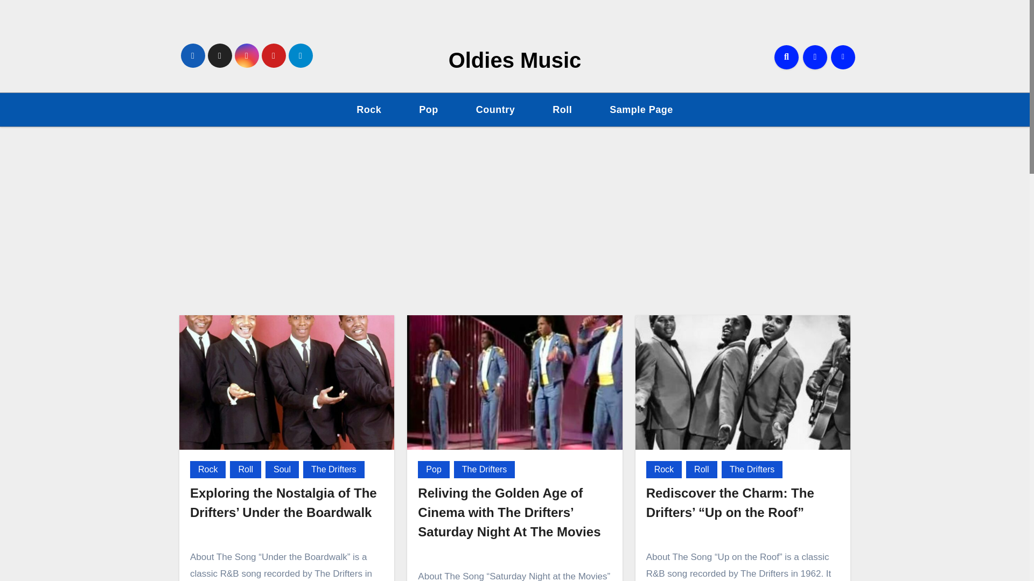 This screenshot has height=581, width=1034. I want to click on Rock, so click(663, 469).